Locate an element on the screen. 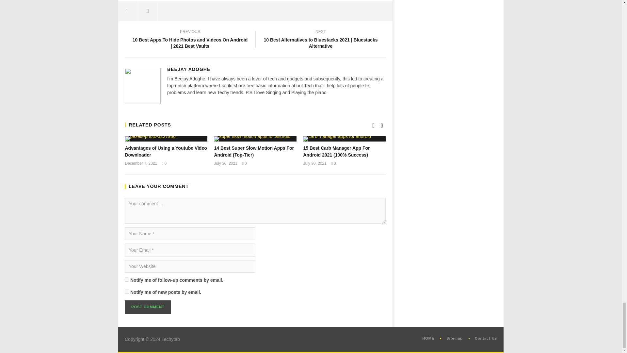 The height and width of the screenshot is (353, 627). subscribe is located at coordinates (127, 292).